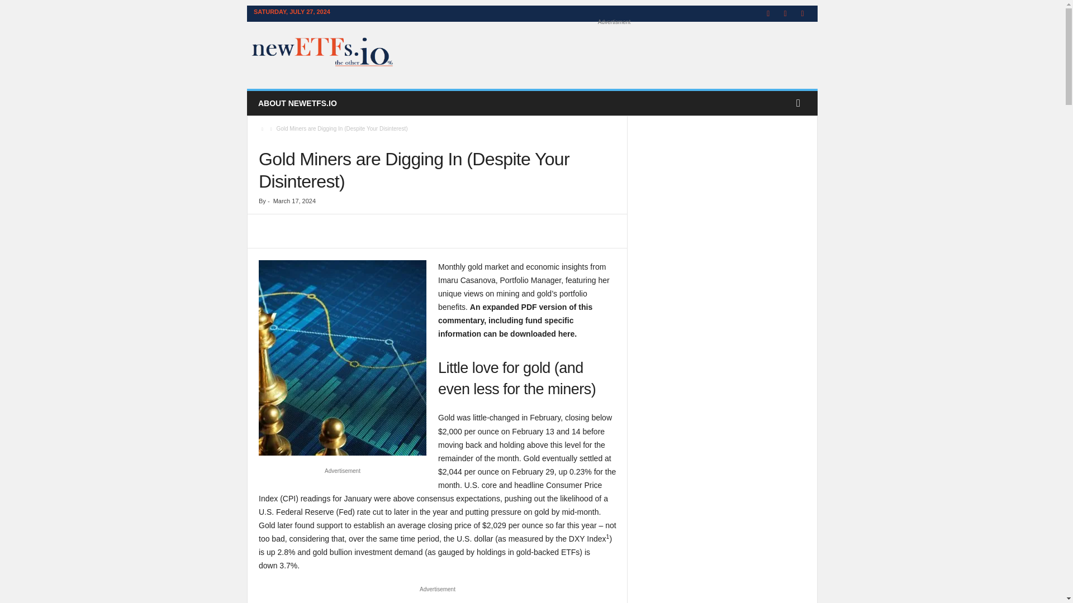 This screenshot has width=1073, height=603. Describe the element at coordinates (803, 13) in the screenshot. I see `Twitter` at that location.